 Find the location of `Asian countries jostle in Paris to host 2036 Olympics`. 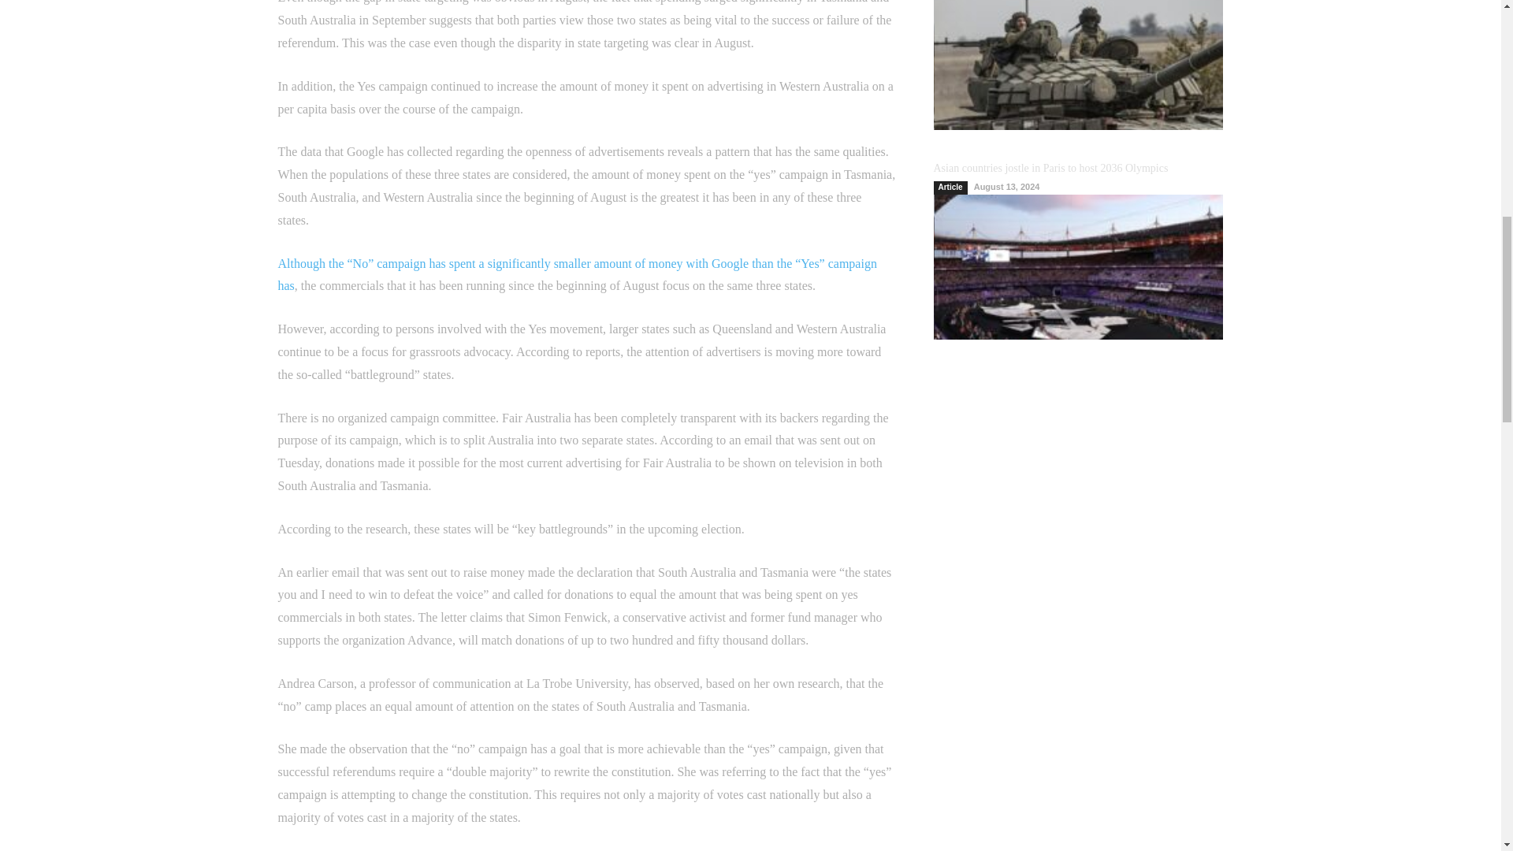

Asian countries jostle in Paris to host 2036 Olympics is located at coordinates (1078, 266).